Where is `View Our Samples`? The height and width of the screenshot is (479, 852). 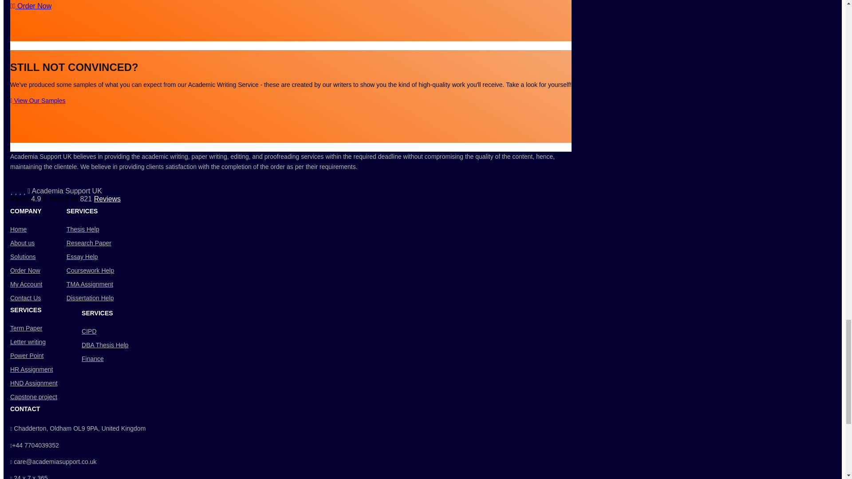 View Our Samples is located at coordinates (38, 101).